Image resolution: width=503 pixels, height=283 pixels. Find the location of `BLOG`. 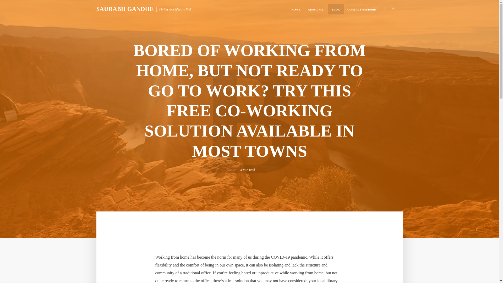

BLOG is located at coordinates (336, 9).